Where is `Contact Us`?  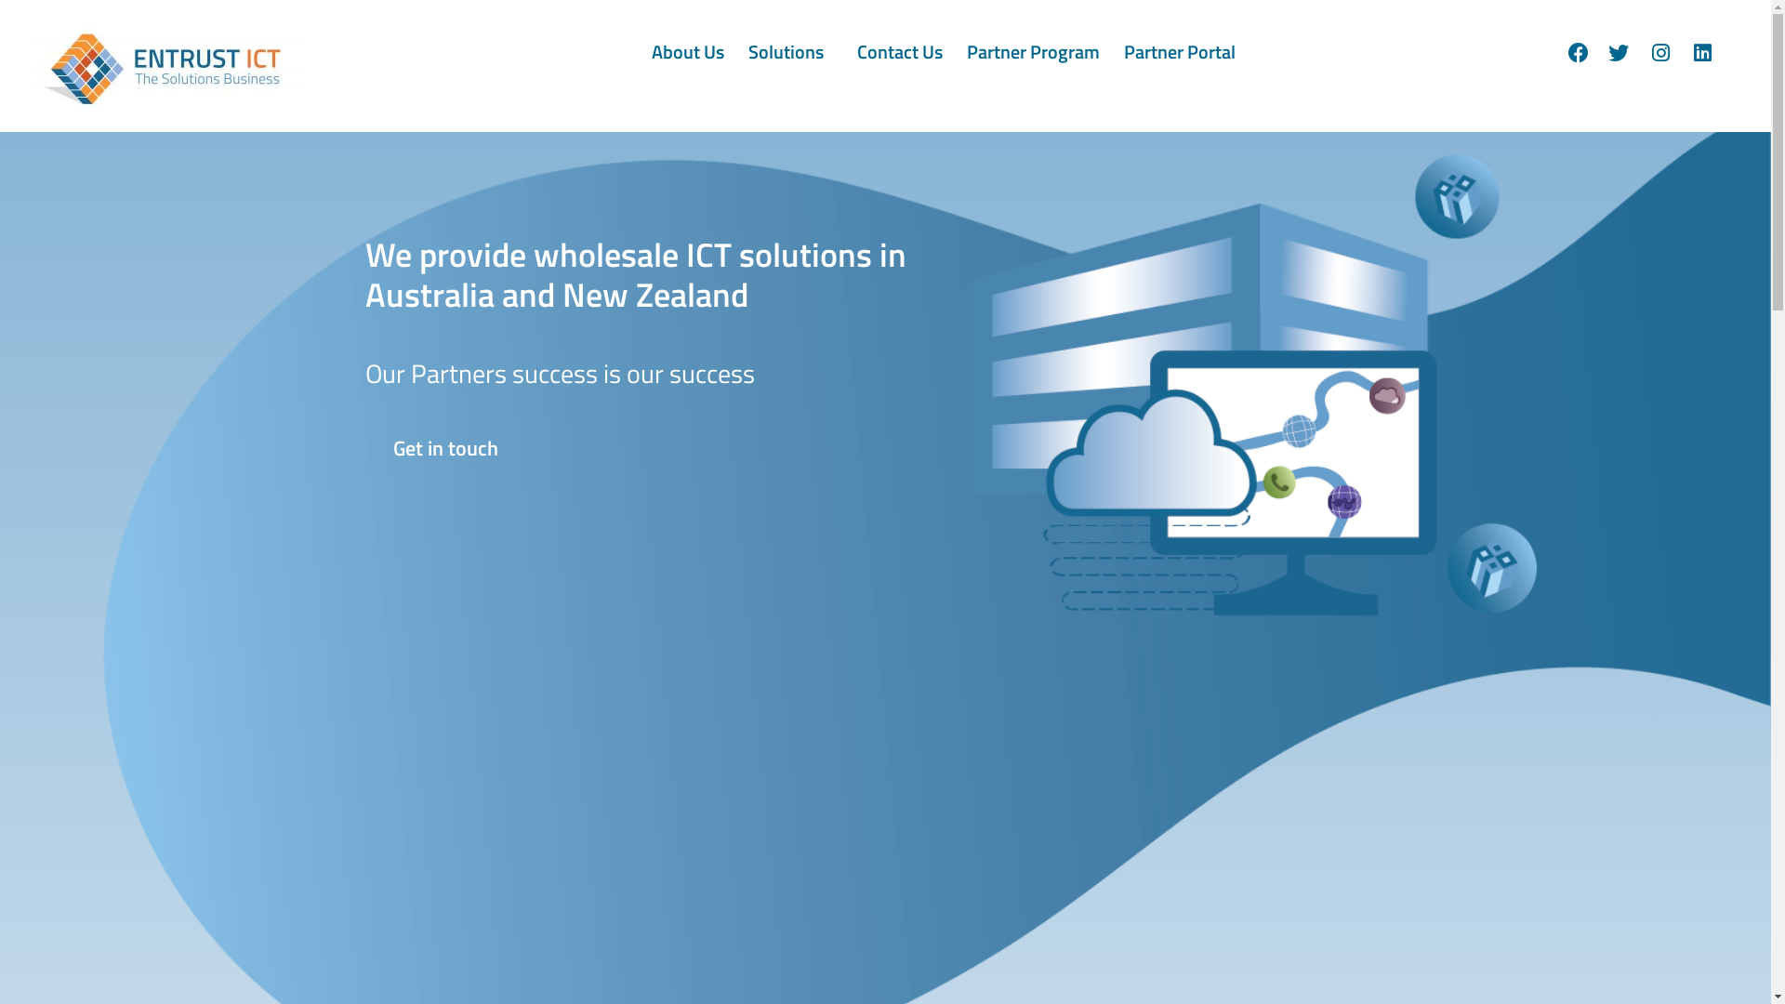
Contact Us is located at coordinates (900, 52).